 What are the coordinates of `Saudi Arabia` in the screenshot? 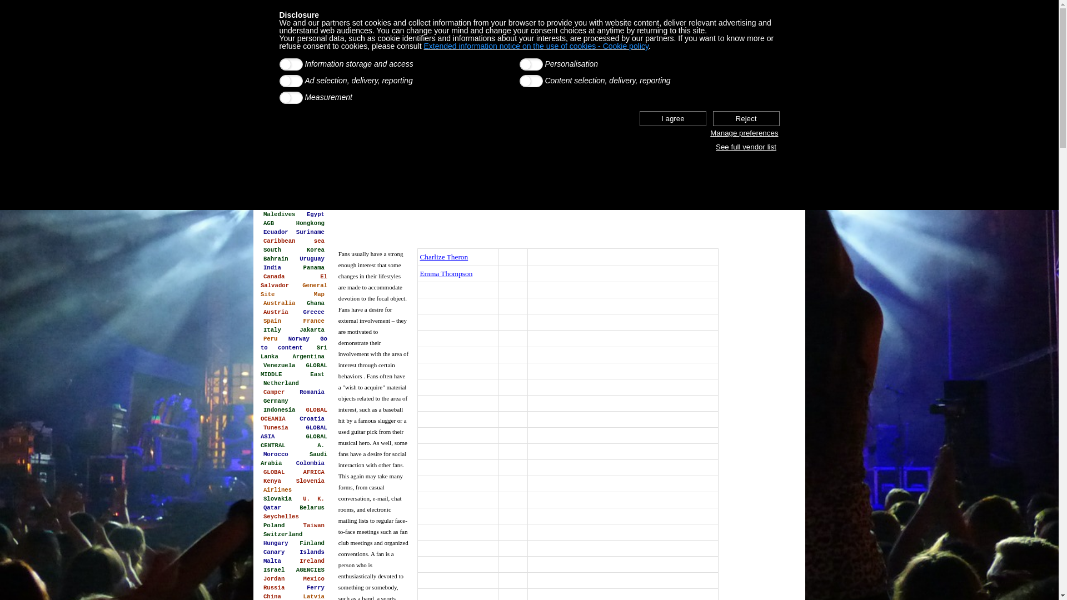 It's located at (294, 459).